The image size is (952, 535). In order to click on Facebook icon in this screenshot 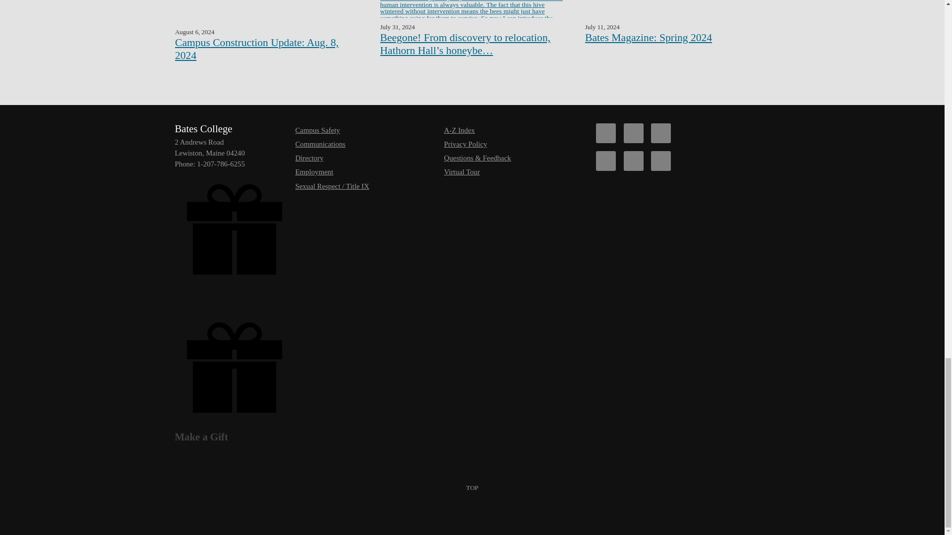, I will do `click(606, 133)`.